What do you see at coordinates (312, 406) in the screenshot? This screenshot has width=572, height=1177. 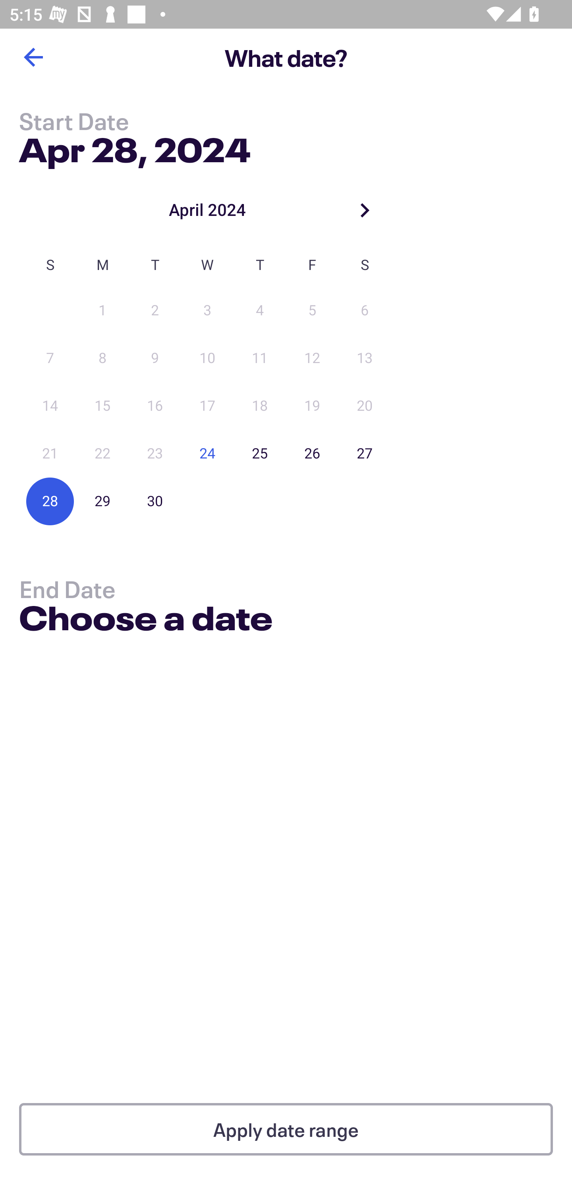 I see `19 19 April 2024` at bounding box center [312, 406].